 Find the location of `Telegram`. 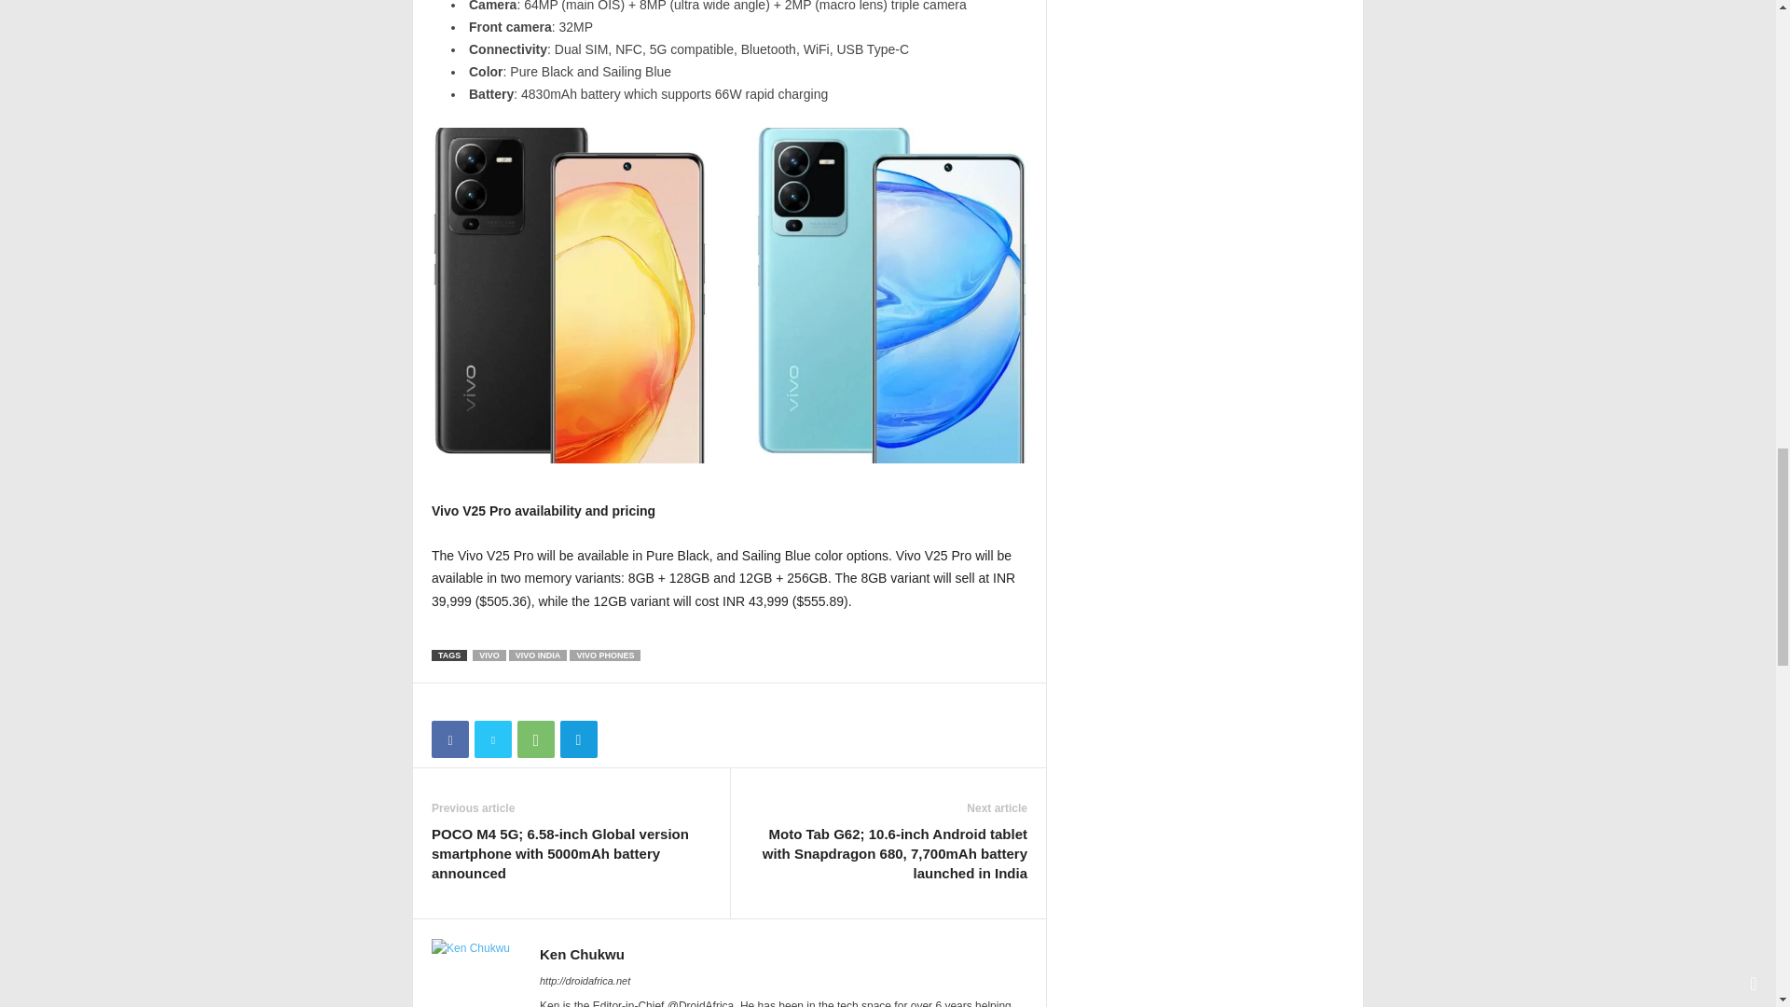

Telegram is located at coordinates (578, 739).